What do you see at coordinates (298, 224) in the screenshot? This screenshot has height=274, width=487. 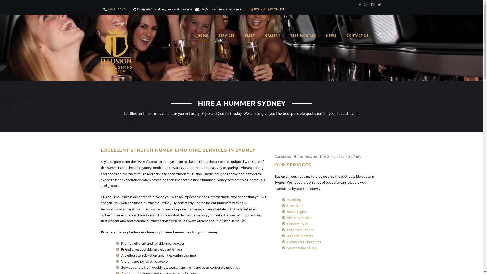 I see `Concert Tours` at bounding box center [298, 224].